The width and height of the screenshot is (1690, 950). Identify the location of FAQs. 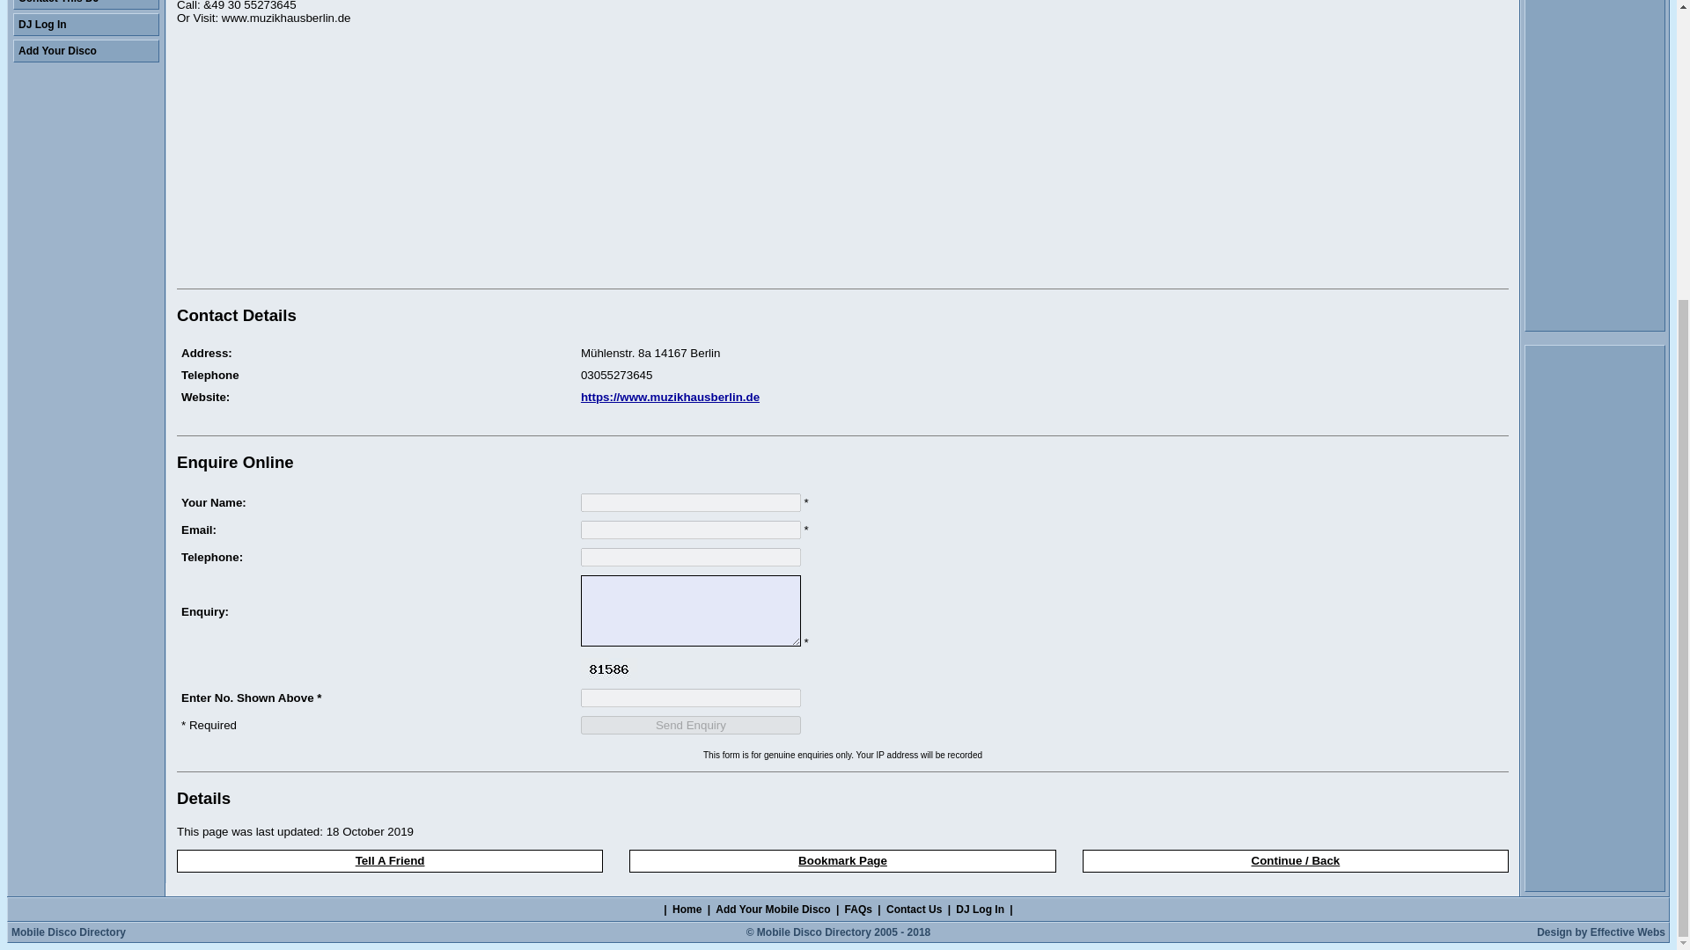
(858, 910).